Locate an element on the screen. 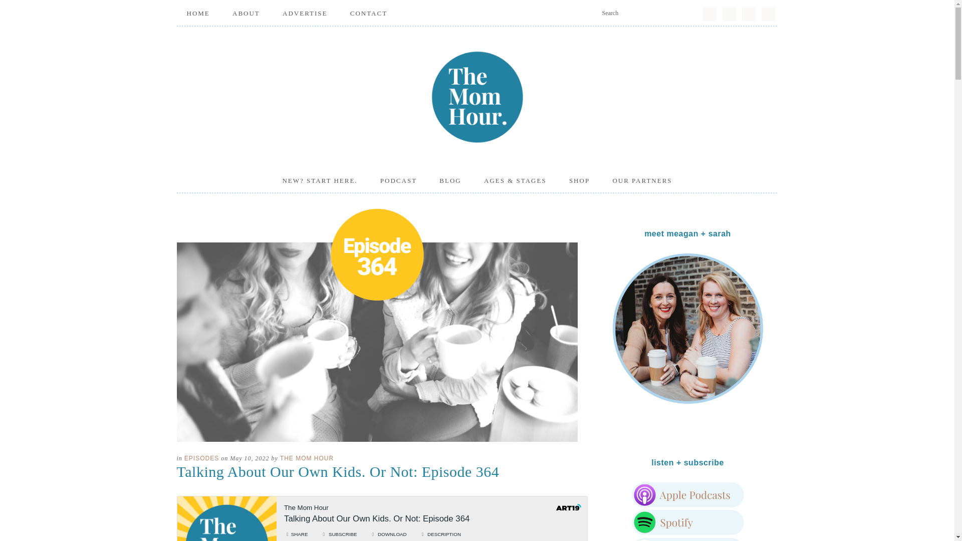 This screenshot has width=962, height=541. HOME is located at coordinates (197, 13).